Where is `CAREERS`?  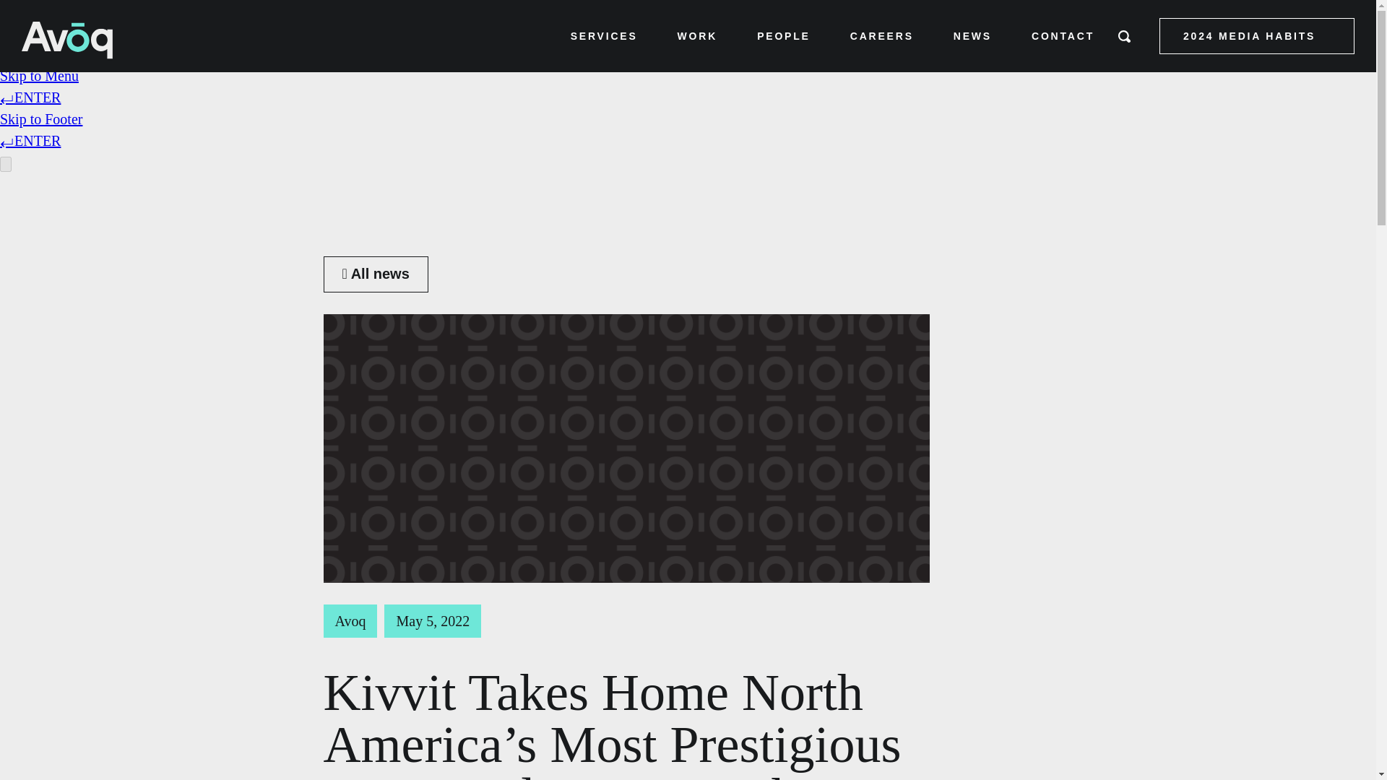 CAREERS is located at coordinates (881, 35).